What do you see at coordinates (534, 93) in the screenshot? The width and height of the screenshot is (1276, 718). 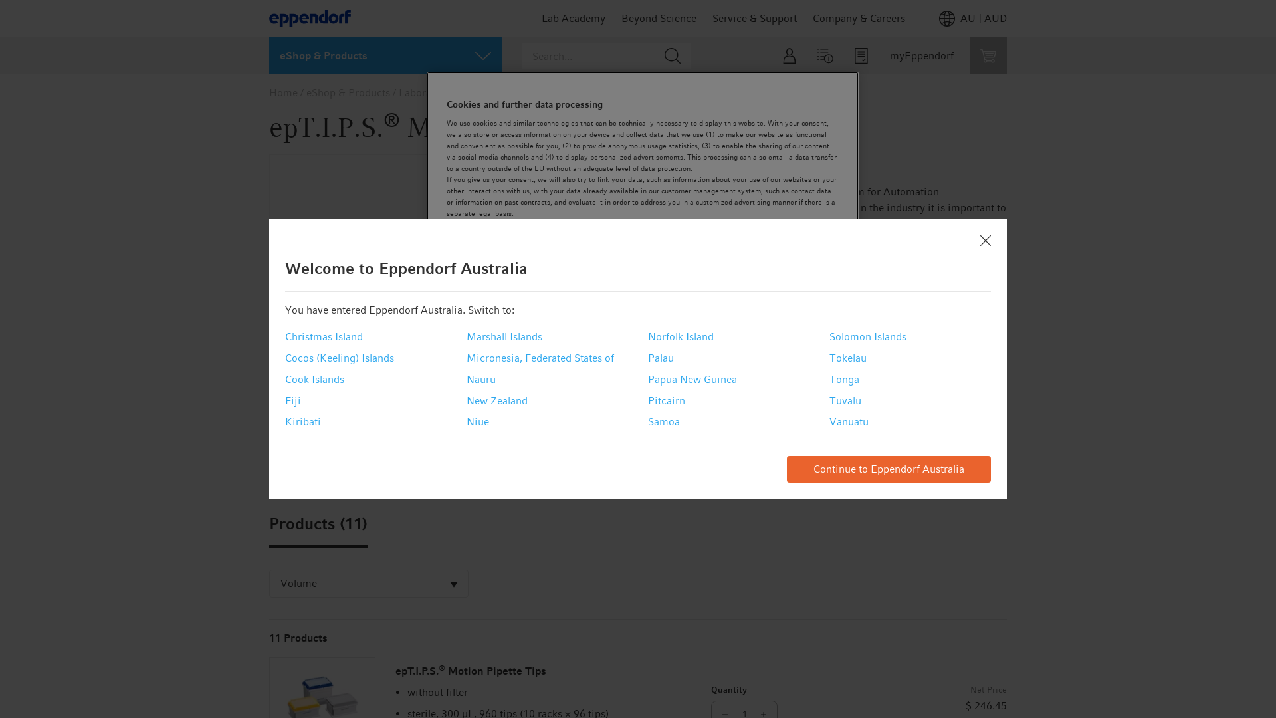 I see `Tips` at bounding box center [534, 93].